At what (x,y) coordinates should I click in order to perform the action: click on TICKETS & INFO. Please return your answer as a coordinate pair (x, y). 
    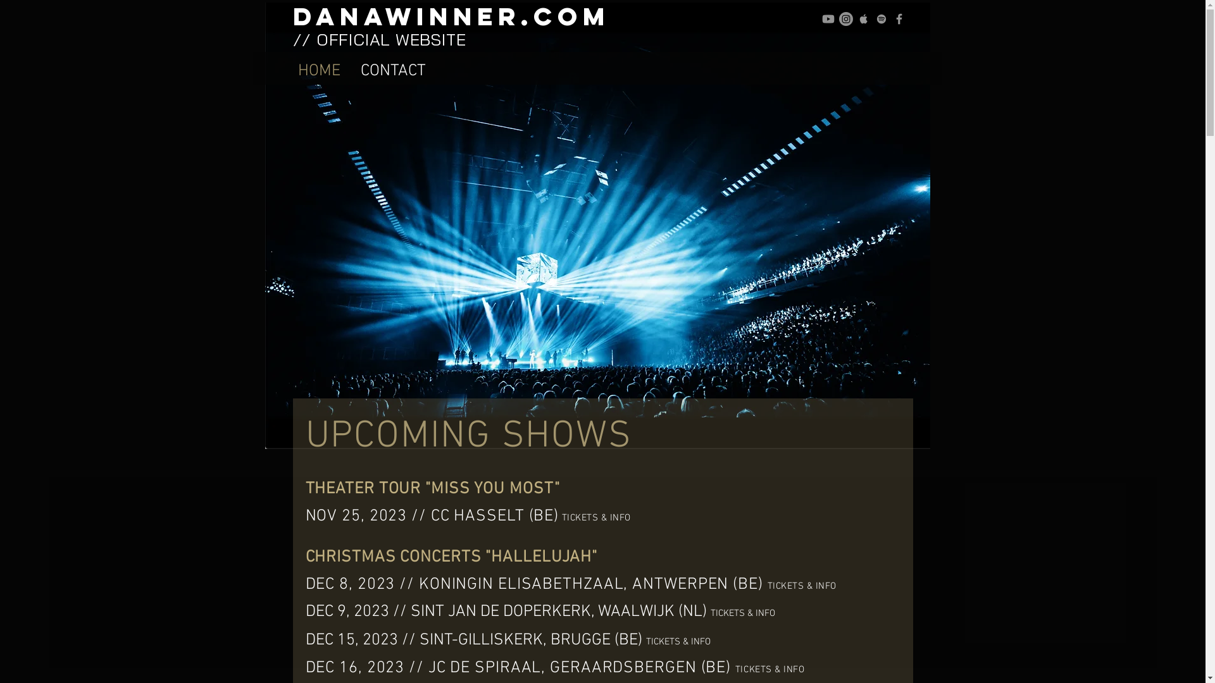
    Looking at the image, I should click on (769, 670).